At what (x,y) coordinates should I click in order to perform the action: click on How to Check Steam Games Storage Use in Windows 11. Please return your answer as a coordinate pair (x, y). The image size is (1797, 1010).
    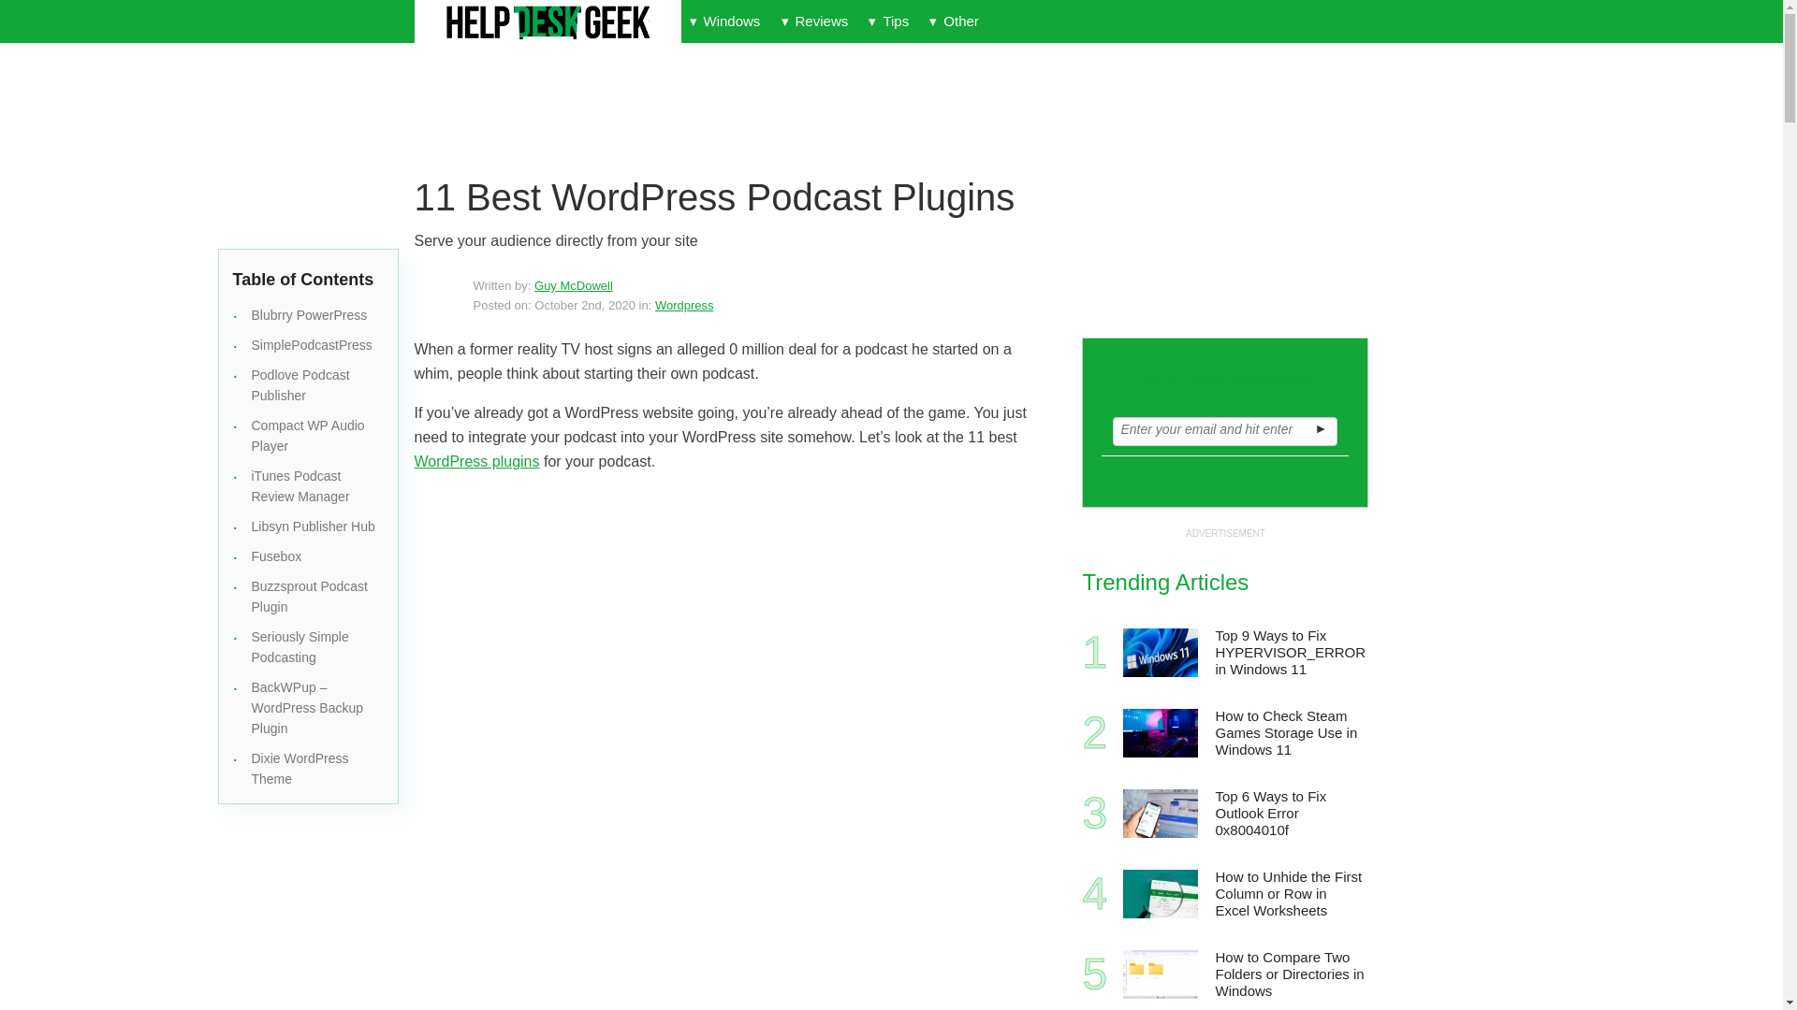
    Looking at the image, I should click on (1290, 733).